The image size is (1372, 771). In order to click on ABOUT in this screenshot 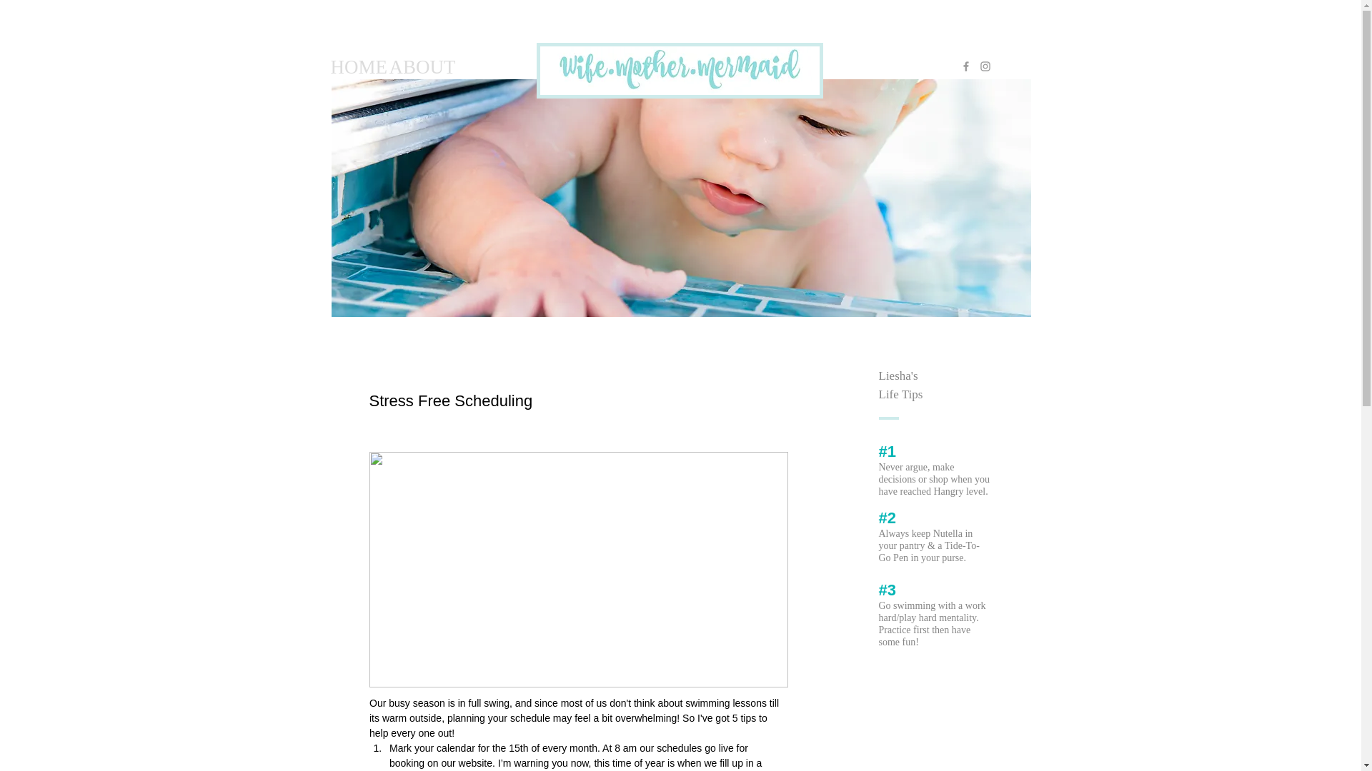, I will do `click(412, 66)`.